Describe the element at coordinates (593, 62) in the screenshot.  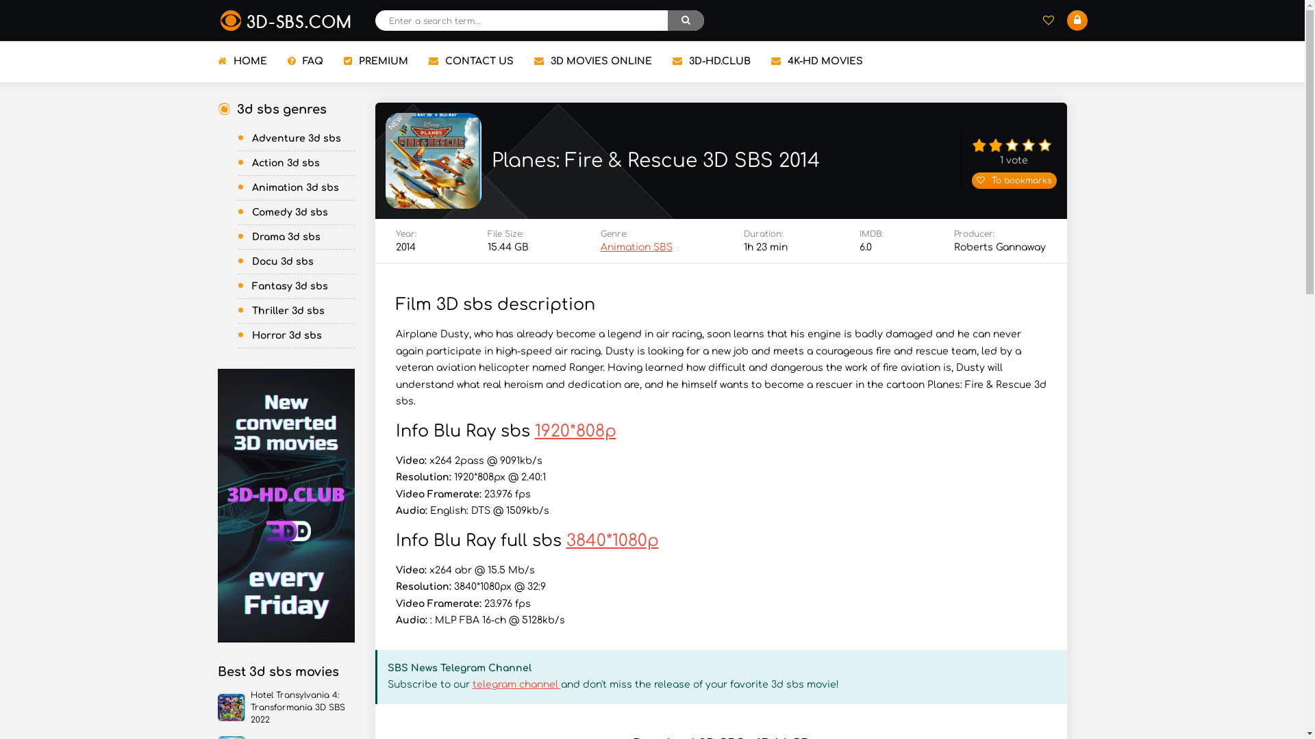
I see `3D MOVIES ONLINE` at that location.